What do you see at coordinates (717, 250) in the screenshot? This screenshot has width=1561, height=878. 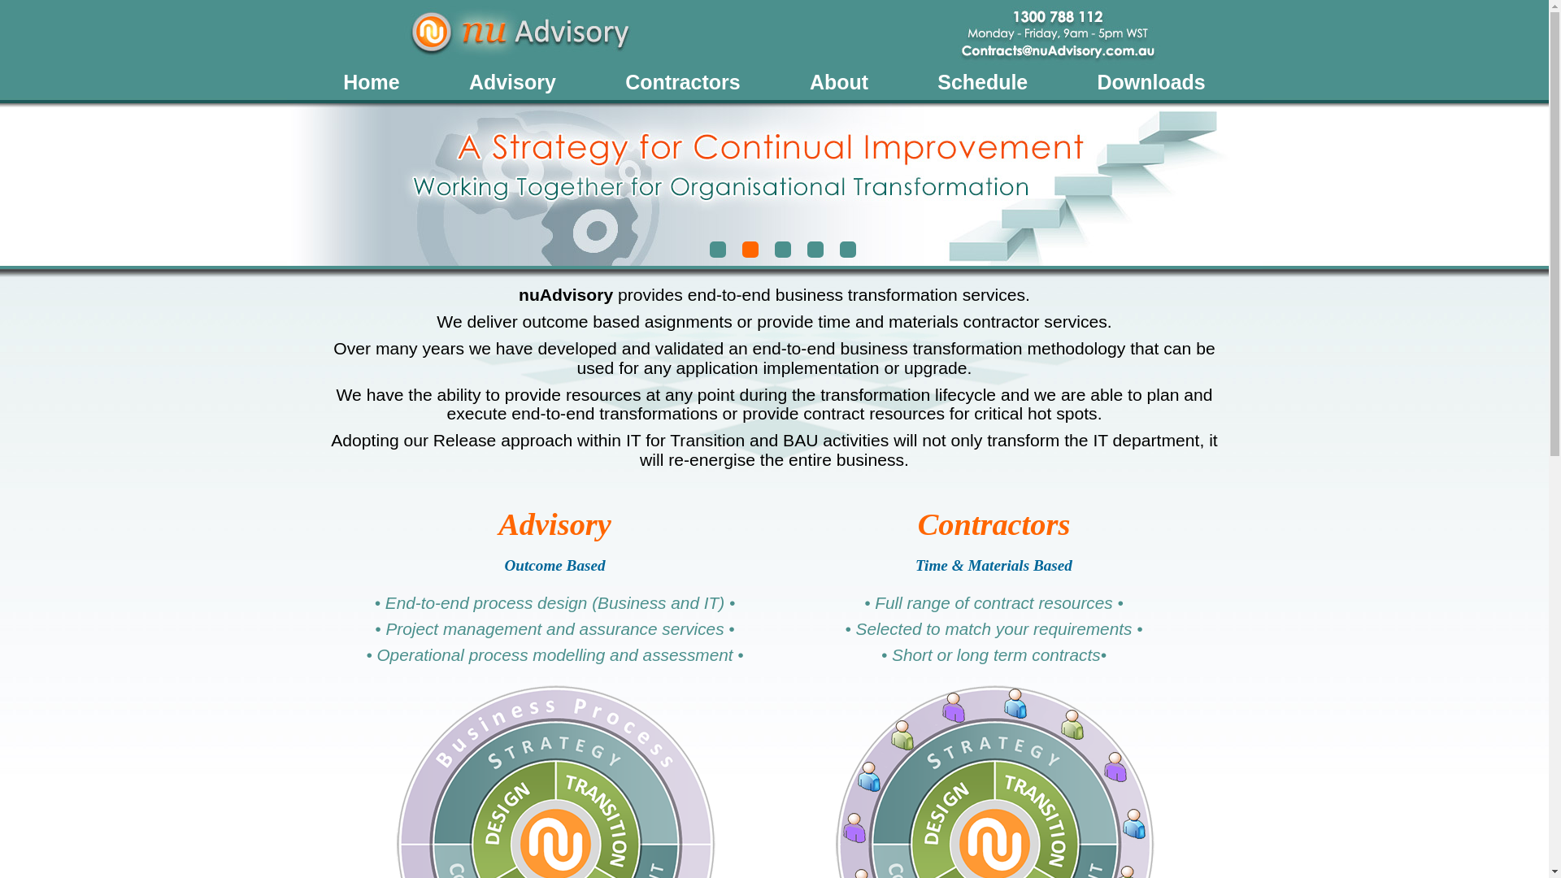 I see `1` at bounding box center [717, 250].